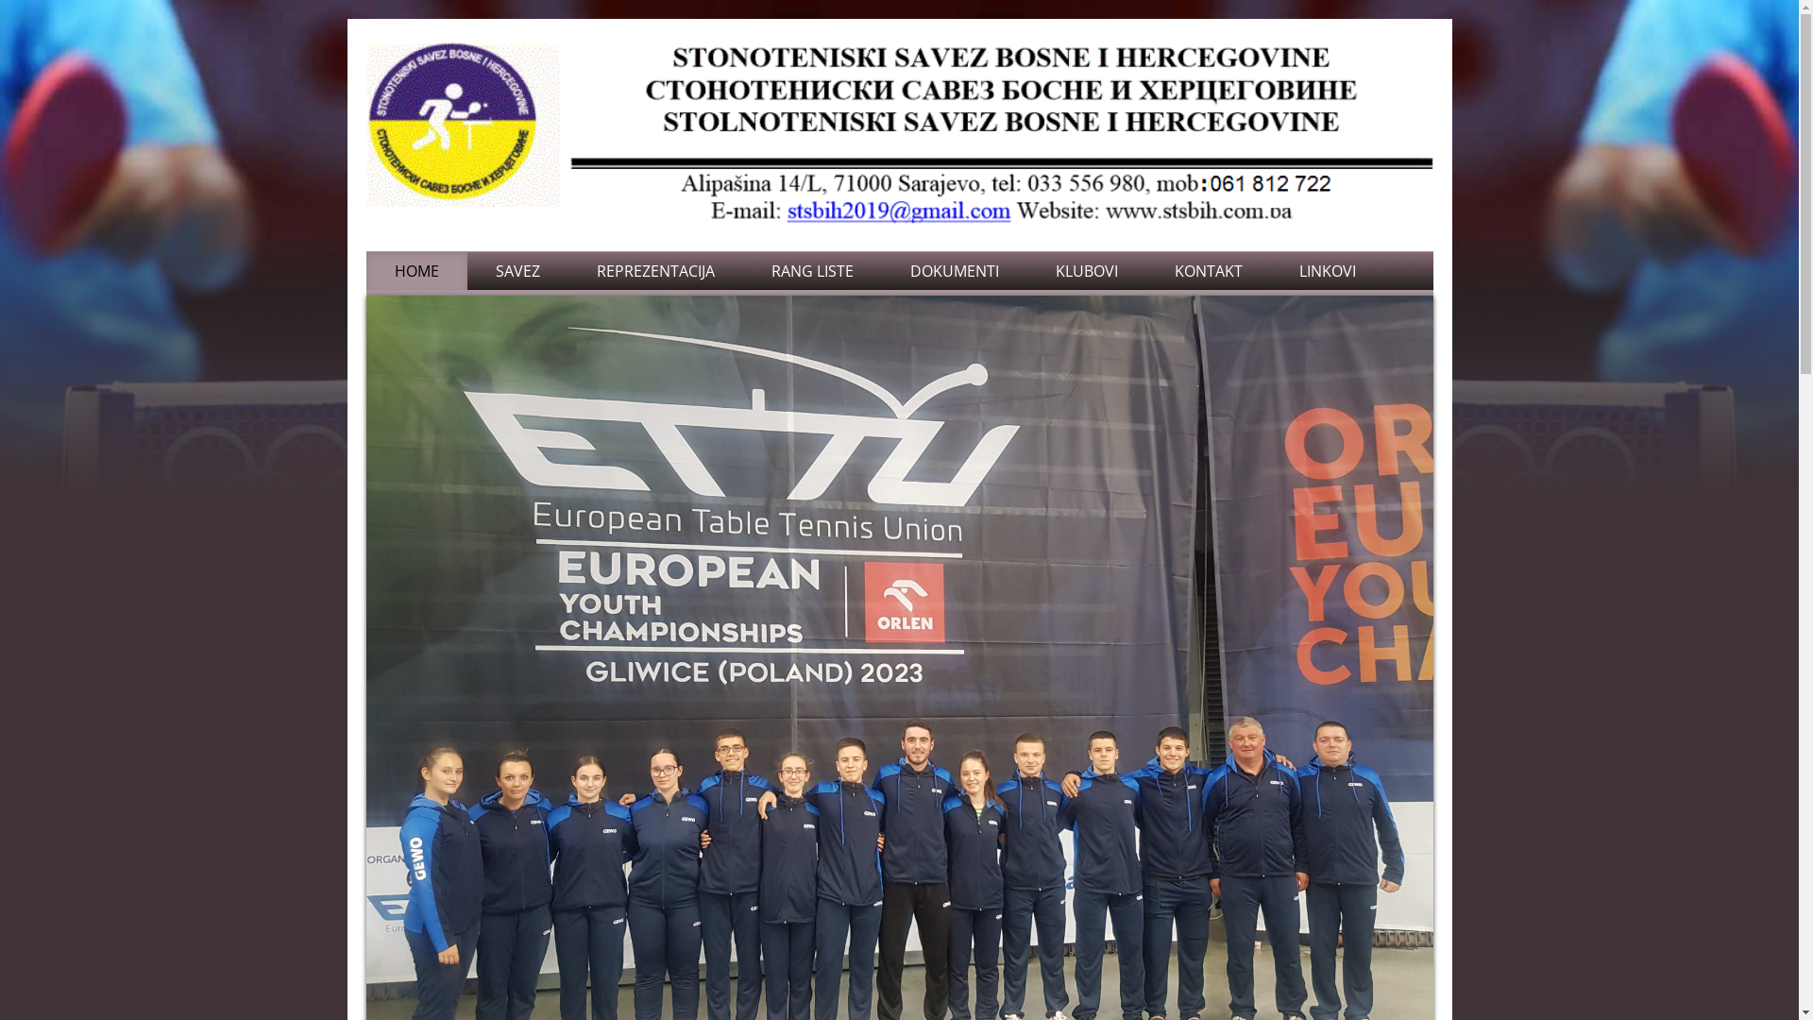  Describe the element at coordinates (1087, 271) in the screenshot. I see `KLUBOVI` at that location.